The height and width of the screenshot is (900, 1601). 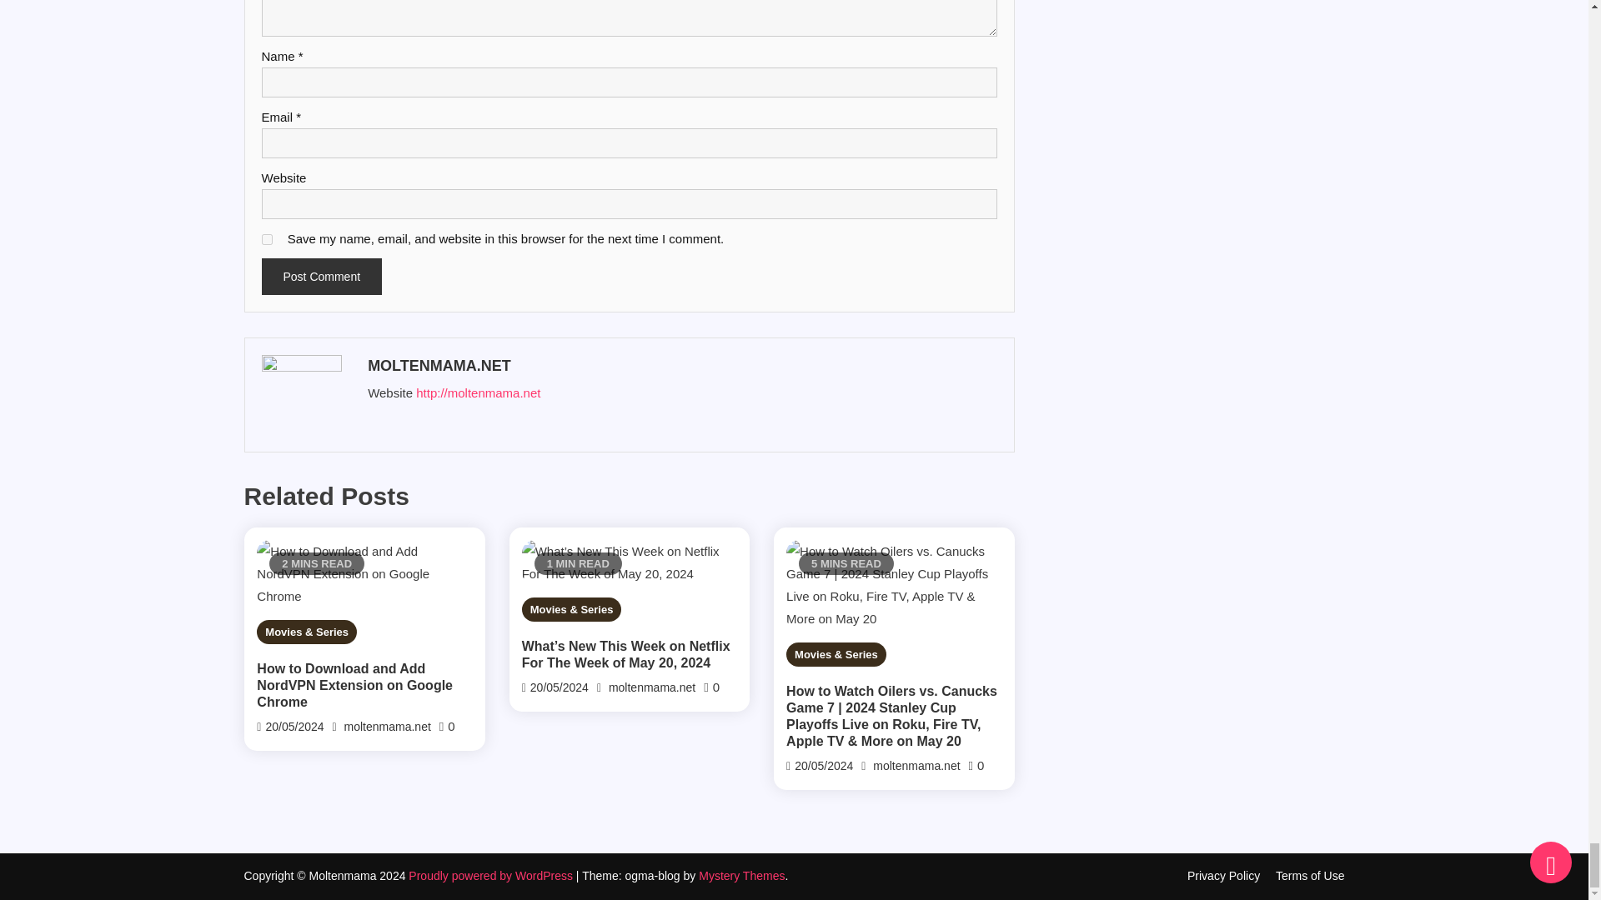 What do you see at coordinates (267, 238) in the screenshot?
I see `yes` at bounding box center [267, 238].